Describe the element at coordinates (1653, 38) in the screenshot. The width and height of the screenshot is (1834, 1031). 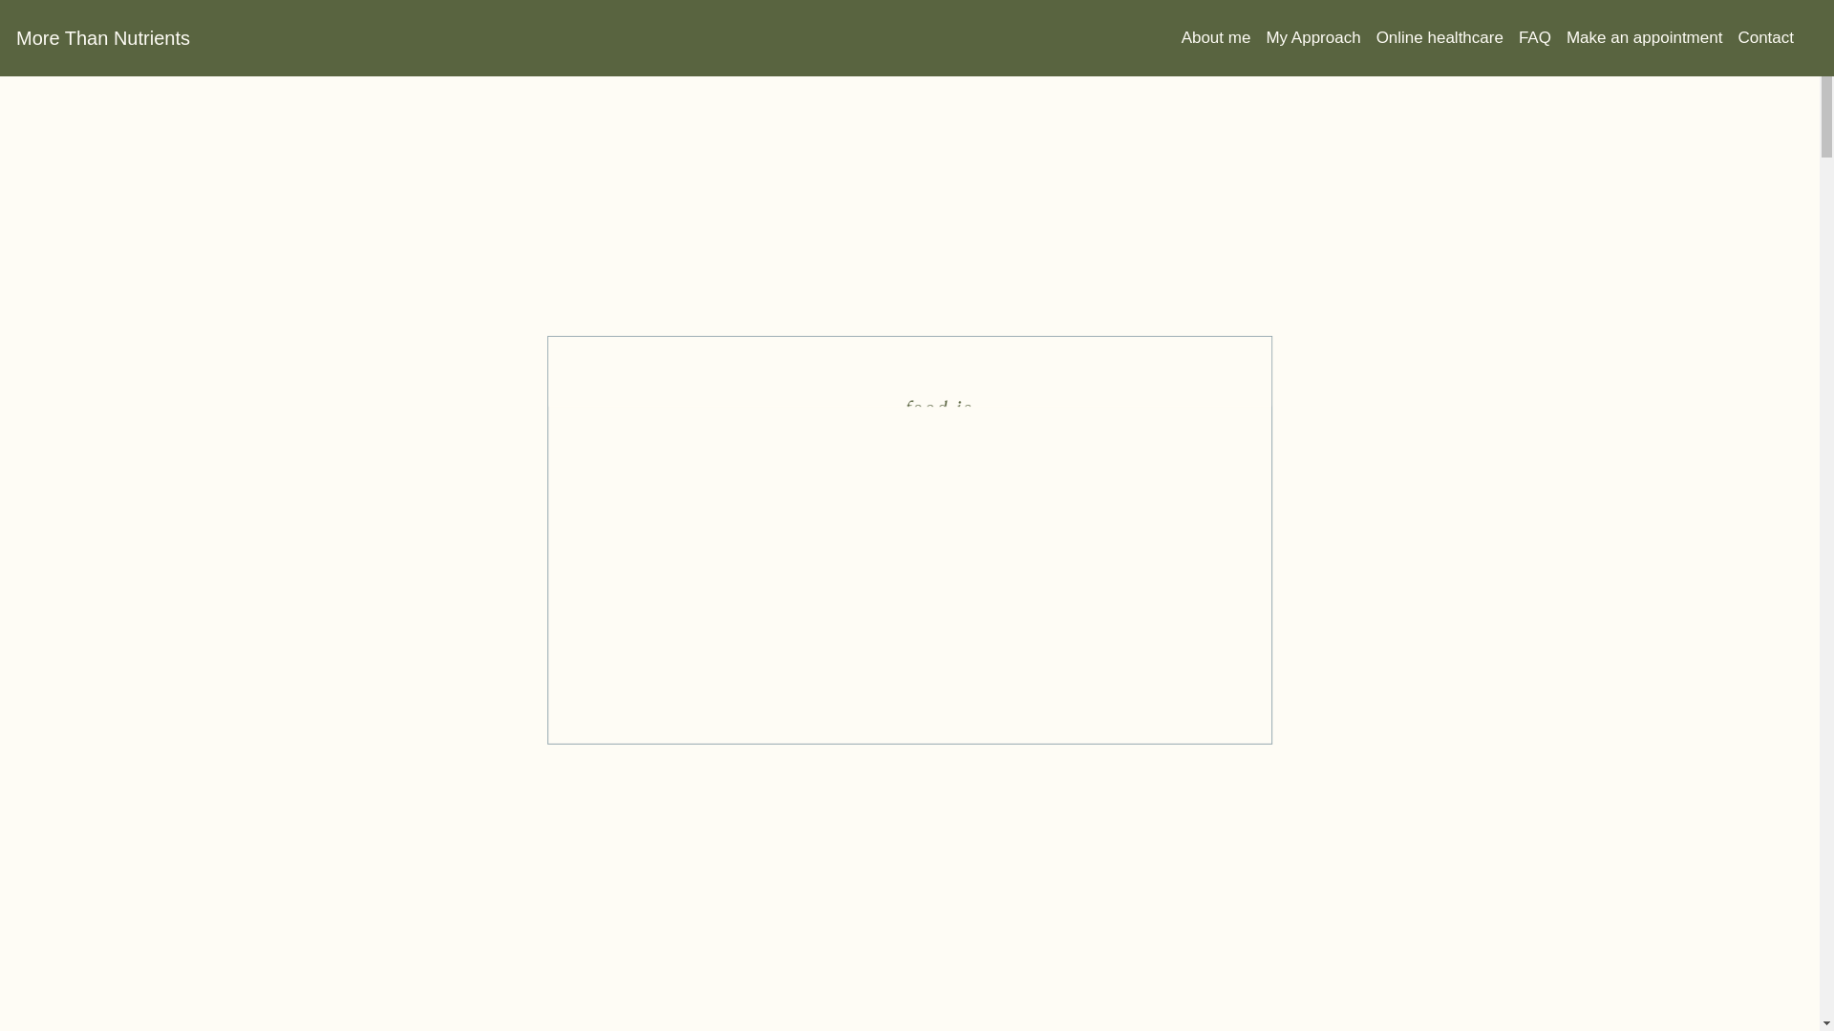
I see `Make an appointment` at that location.